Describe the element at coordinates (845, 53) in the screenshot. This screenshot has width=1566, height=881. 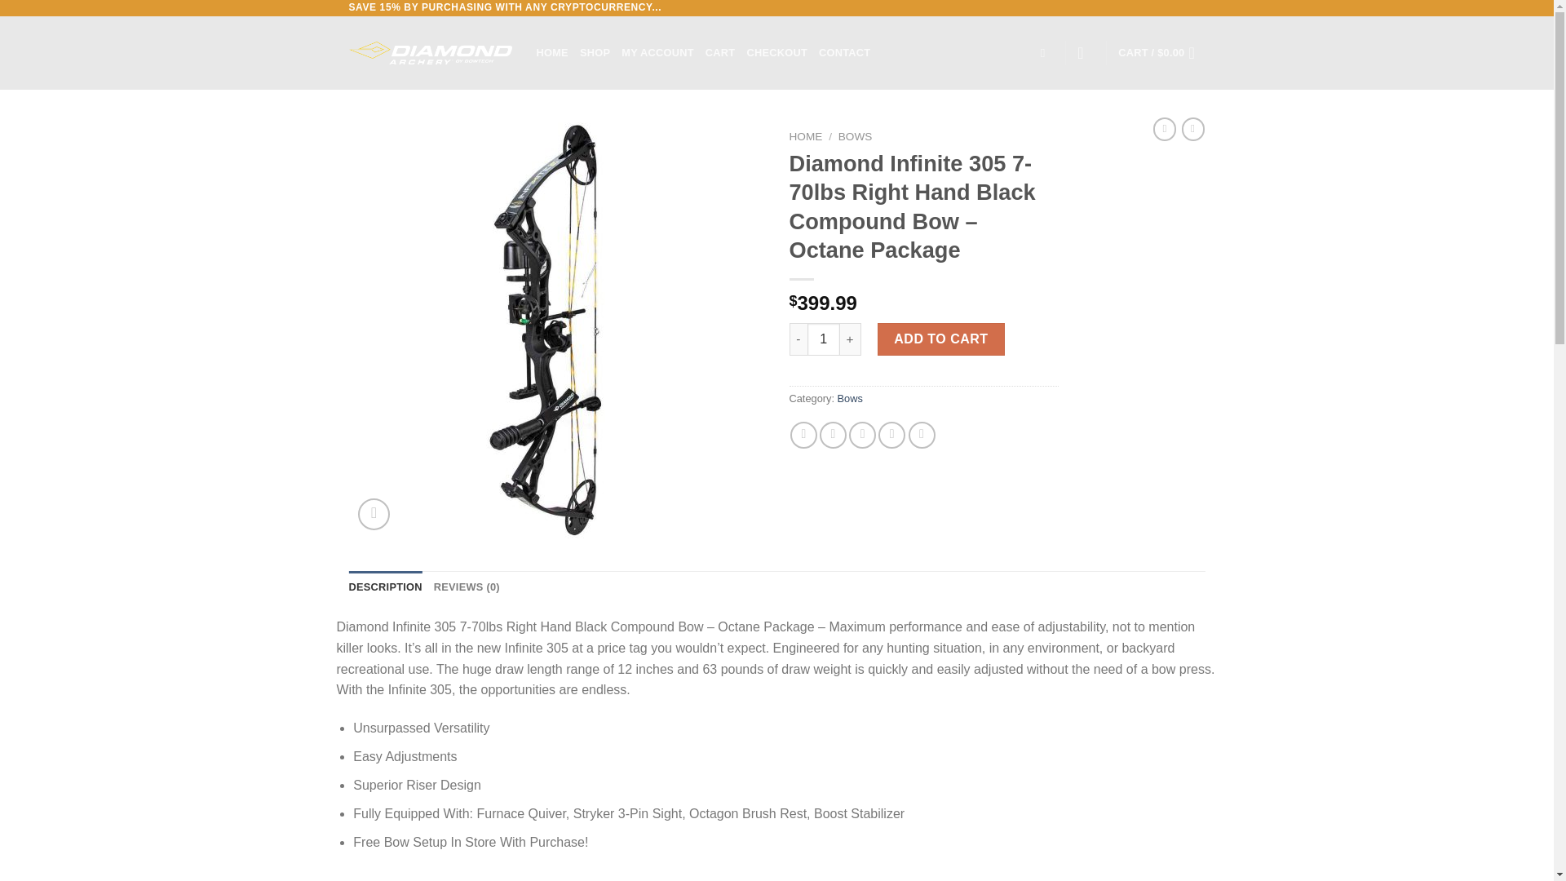
I see `CONTACT` at that location.